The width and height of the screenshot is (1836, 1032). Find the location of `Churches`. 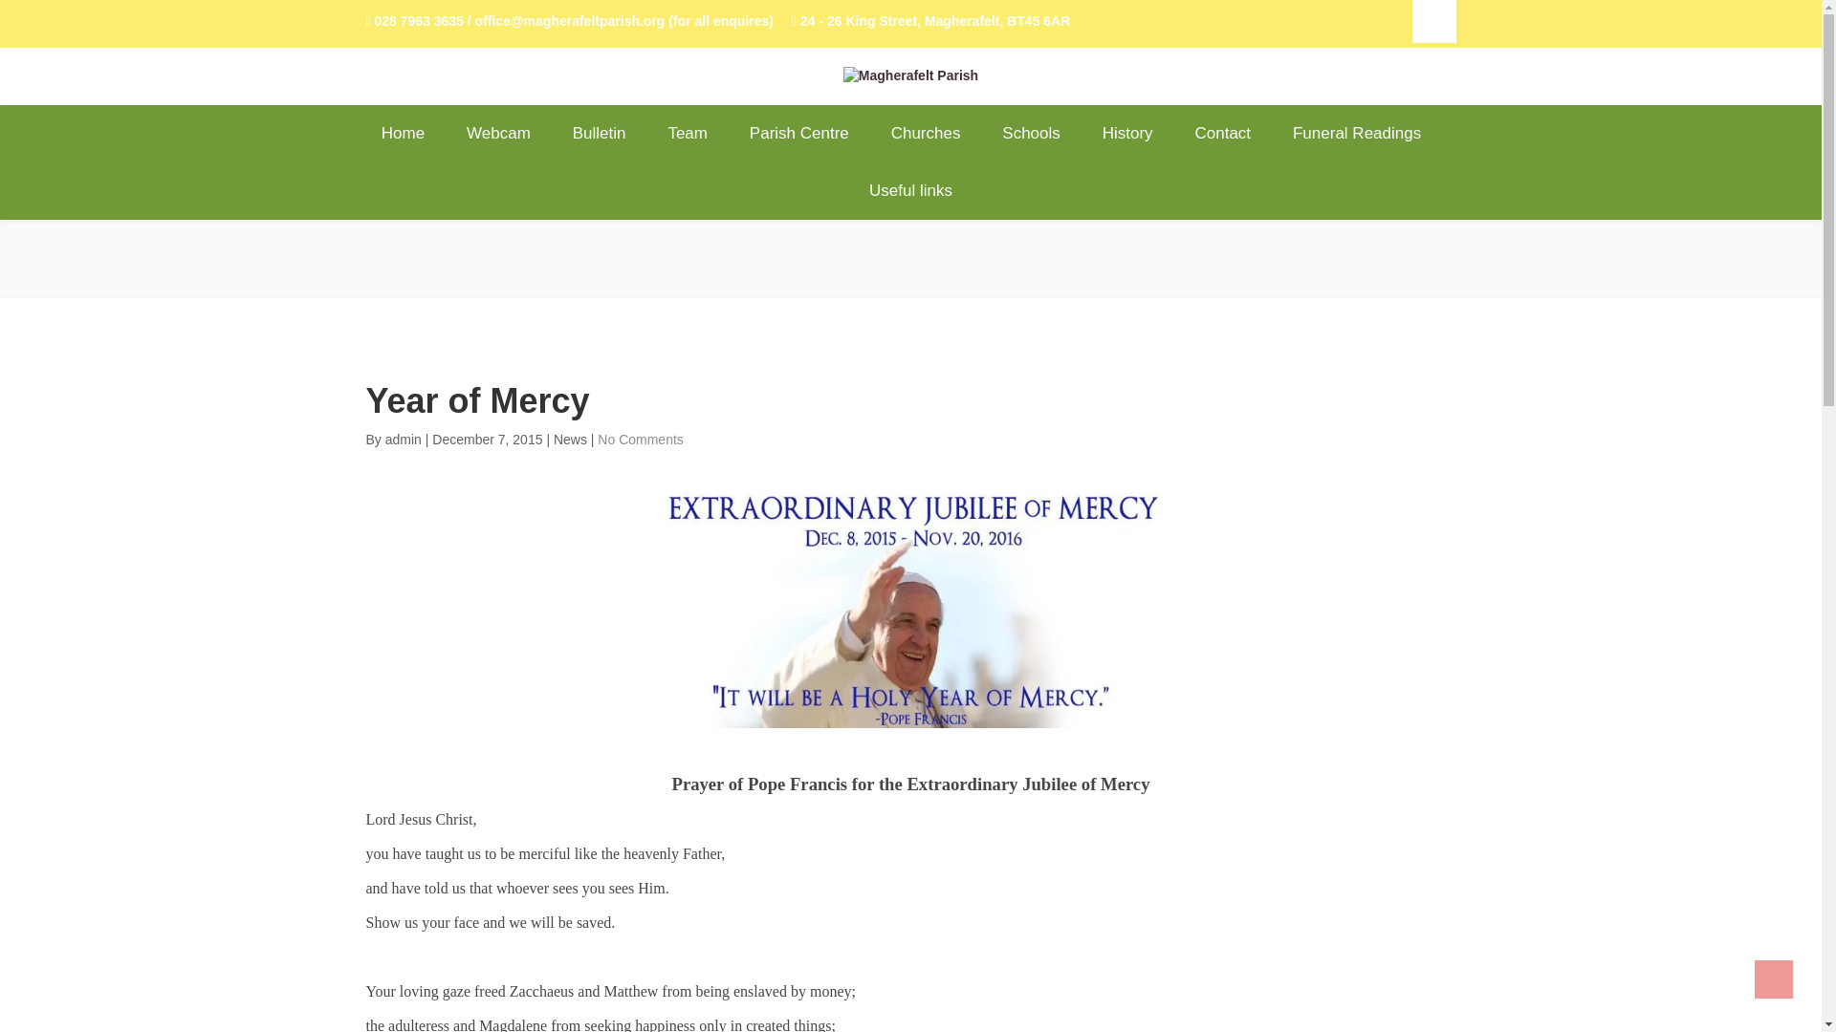

Churches is located at coordinates (926, 134).